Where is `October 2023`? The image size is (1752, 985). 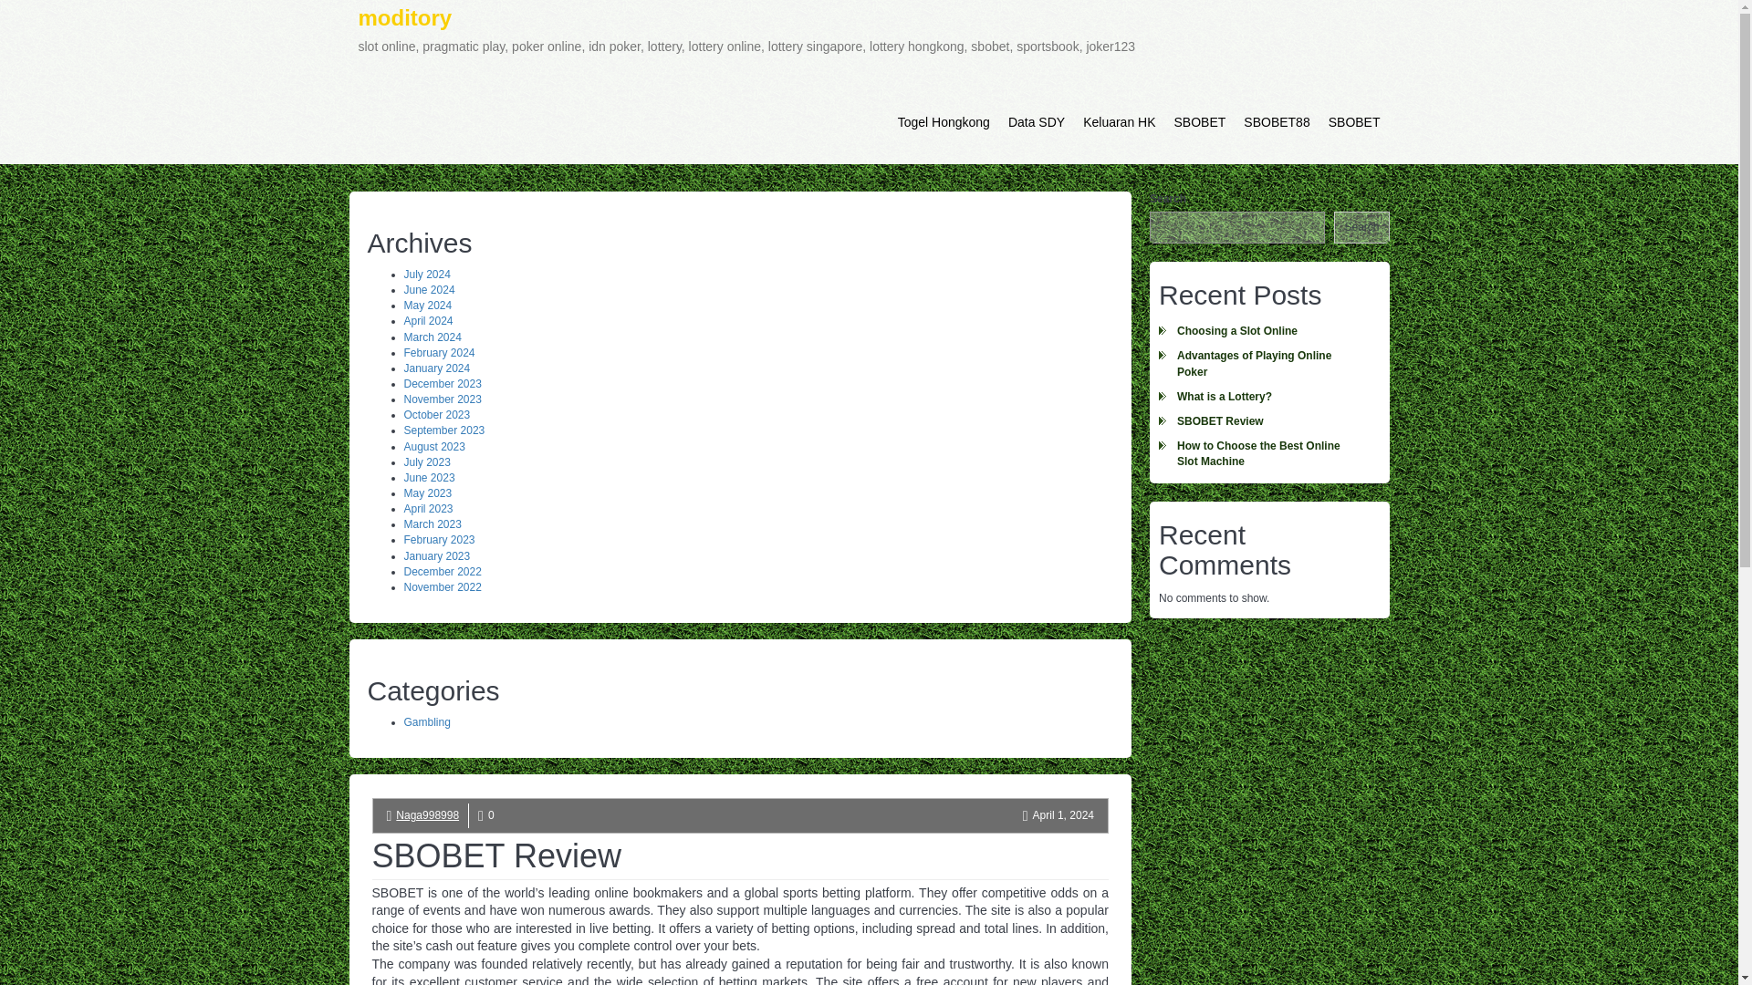
October 2023 is located at coordinates (436, 415).